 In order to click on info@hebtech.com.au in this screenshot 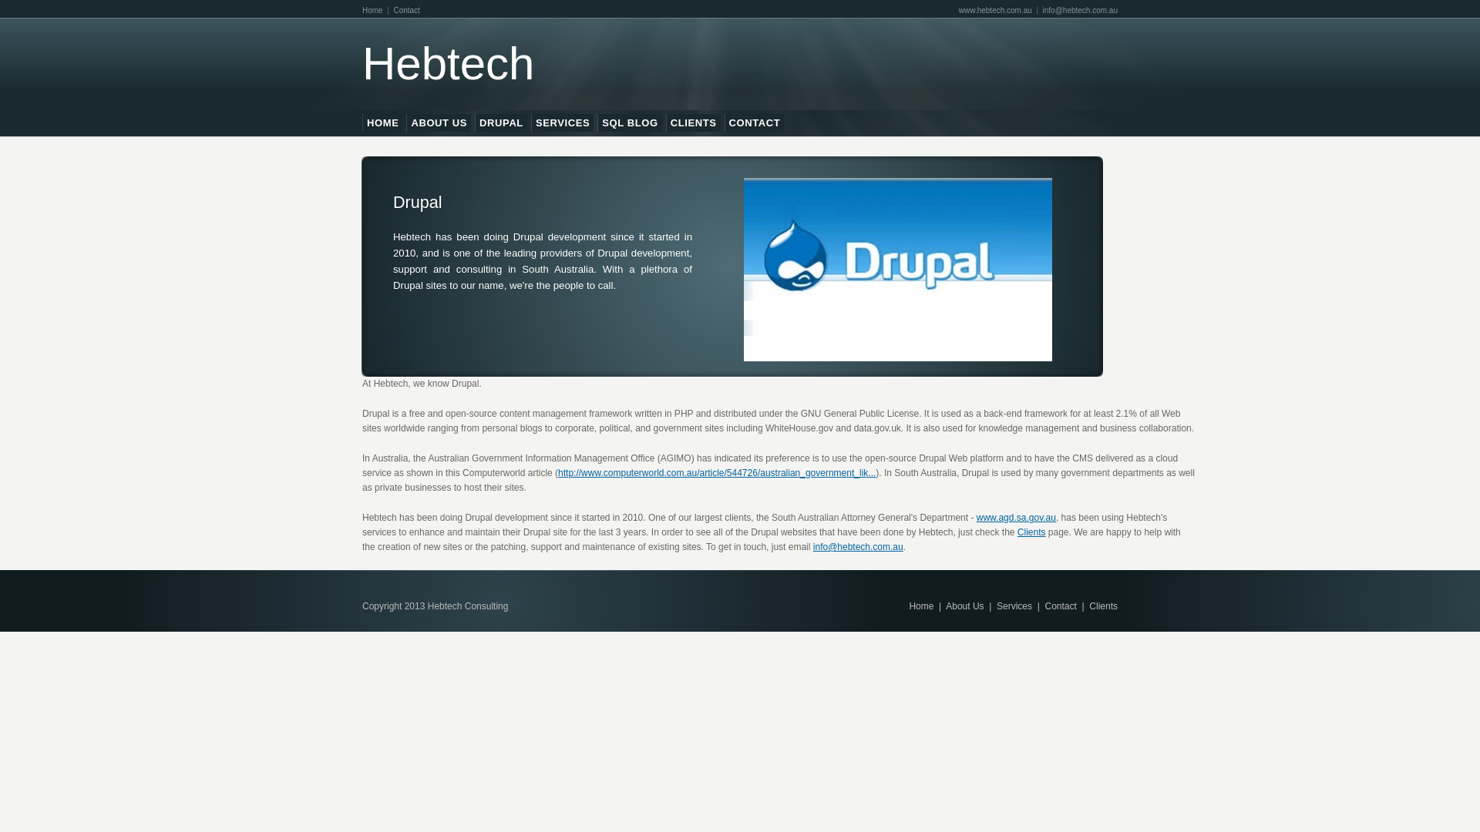, I will do `click(859, 547)`.